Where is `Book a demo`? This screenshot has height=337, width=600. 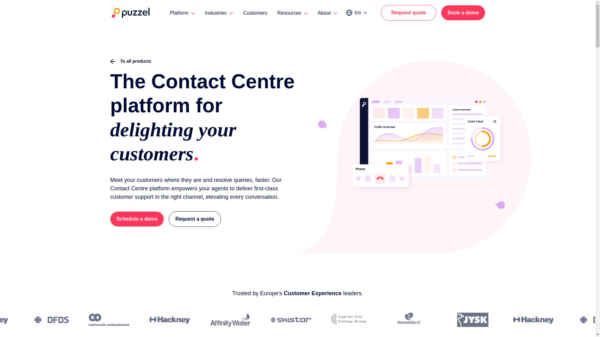
Book a demo is located at coordinates (463, 12).